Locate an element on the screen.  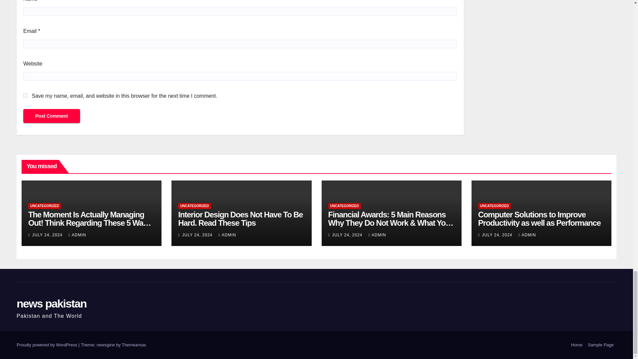
yes is located at coordinates (25, 95).